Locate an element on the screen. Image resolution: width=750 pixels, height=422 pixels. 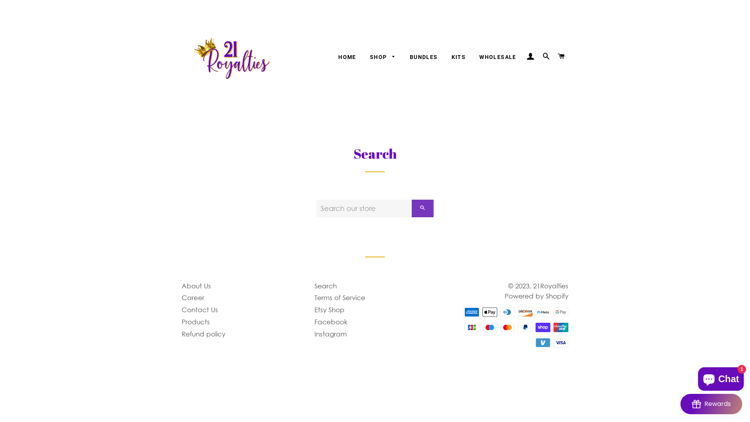
Search is located at coordinates (326, 286).